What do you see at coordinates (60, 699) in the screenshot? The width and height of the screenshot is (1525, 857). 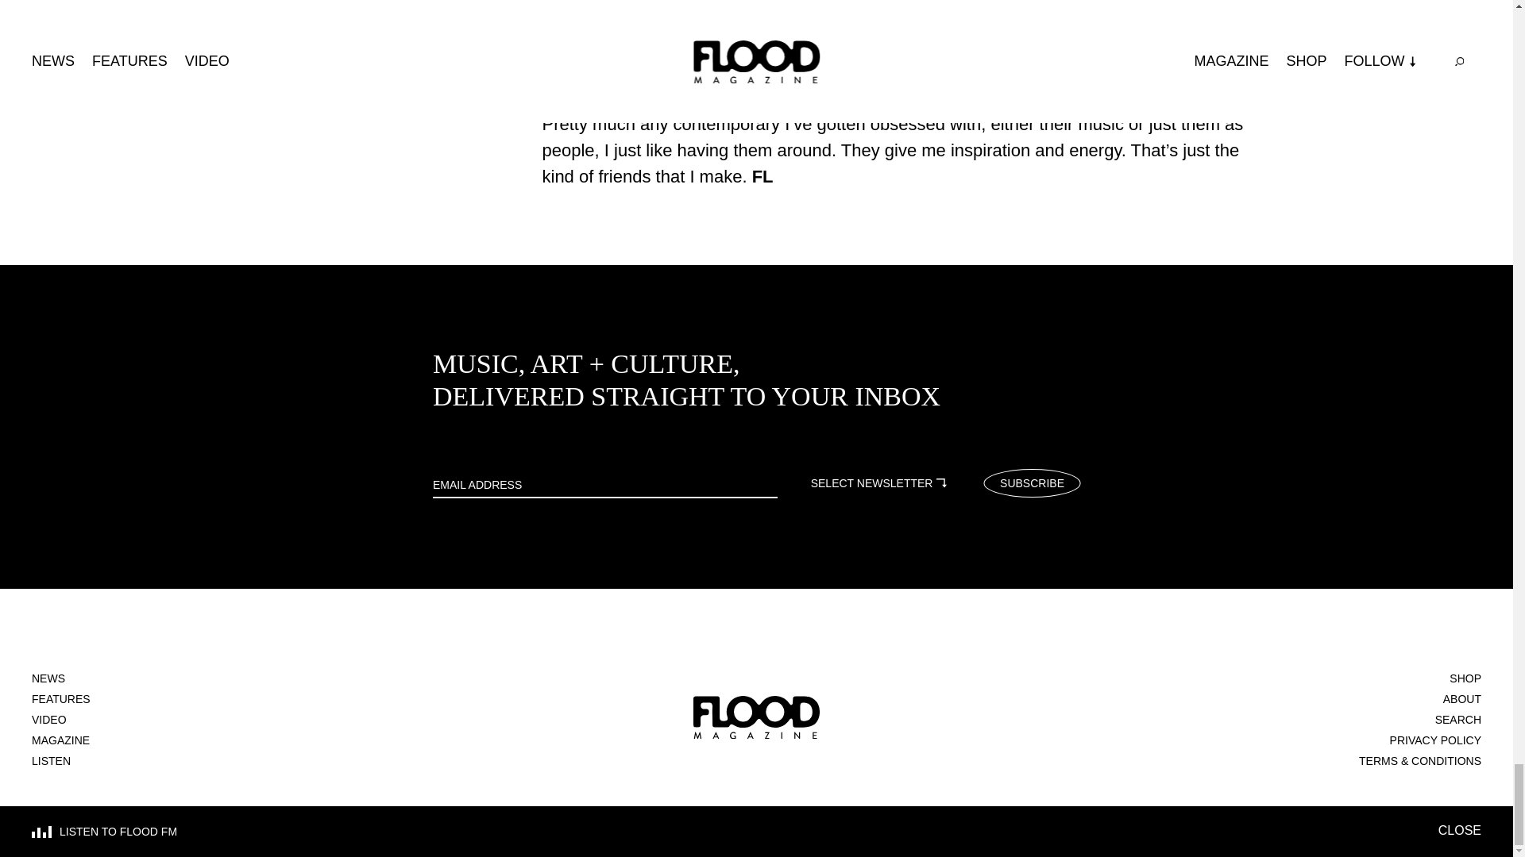 I see `FEATURES` at bounding box center [60, 699].